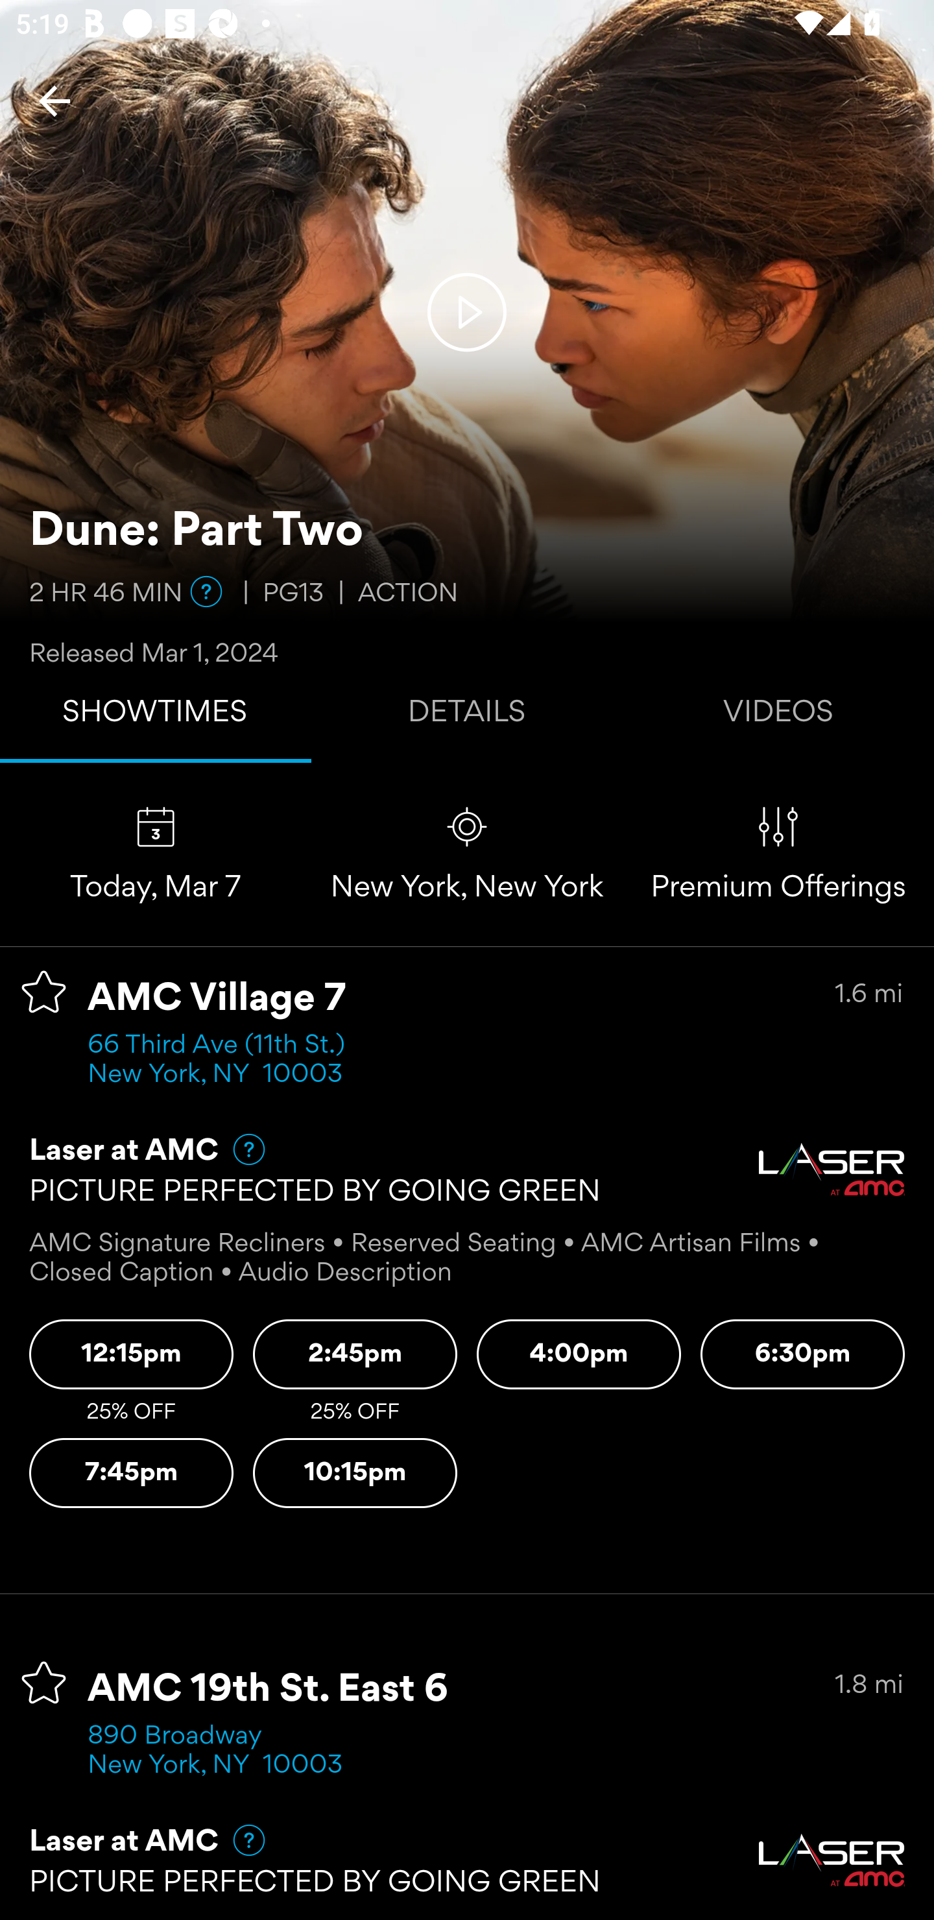  I want to click on Change location
New York, New York, so click(467, 854).